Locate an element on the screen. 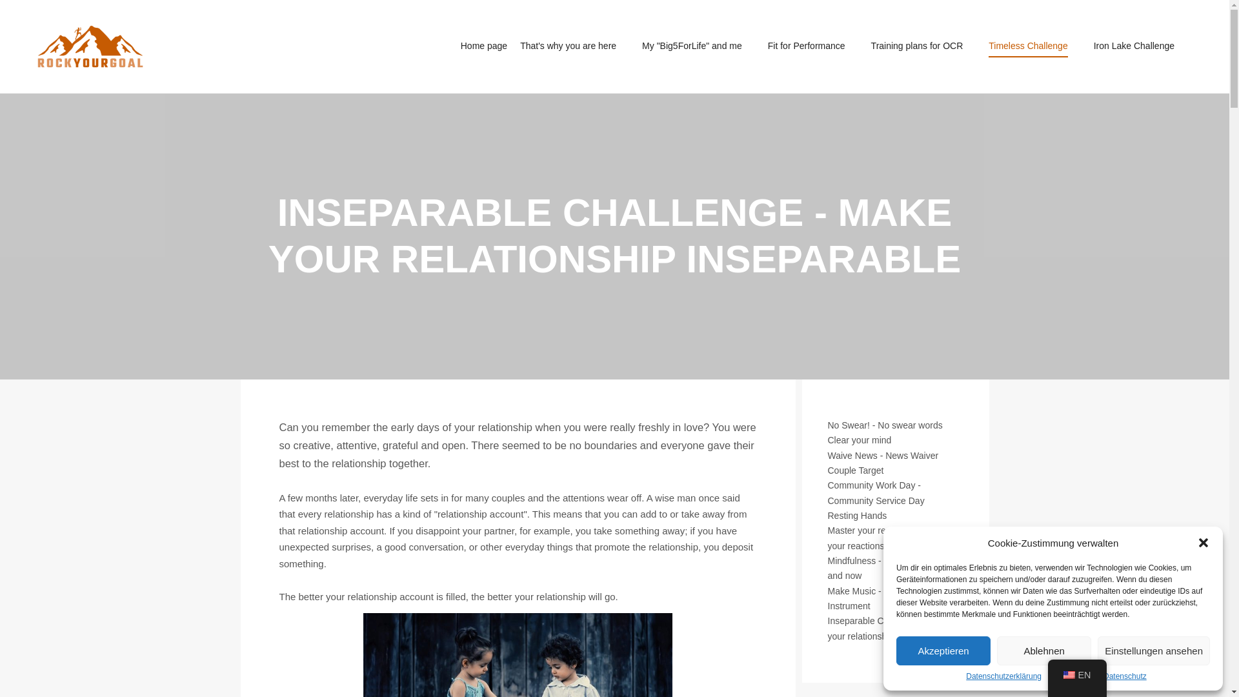 This screenshot has height=697, width=1239. Einstellungen ansehen is located at coordinates (1154, 651).